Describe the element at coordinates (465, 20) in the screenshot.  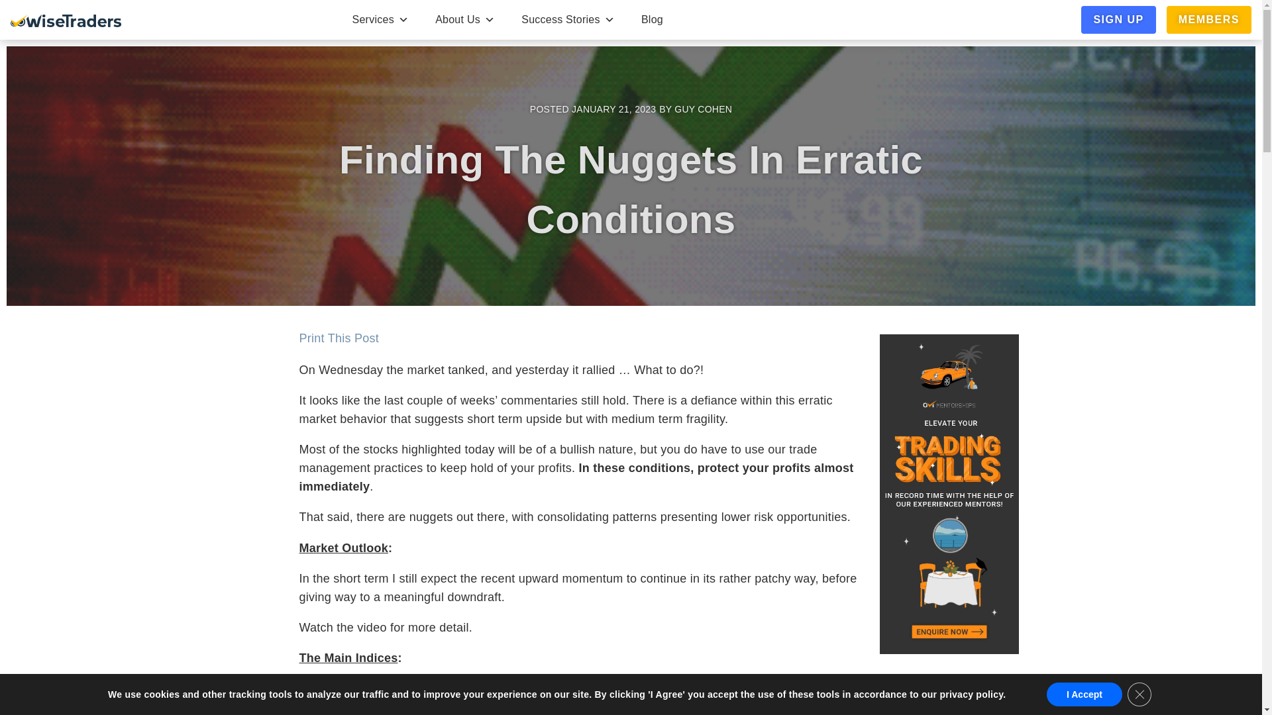
I see `About Us` at that location.